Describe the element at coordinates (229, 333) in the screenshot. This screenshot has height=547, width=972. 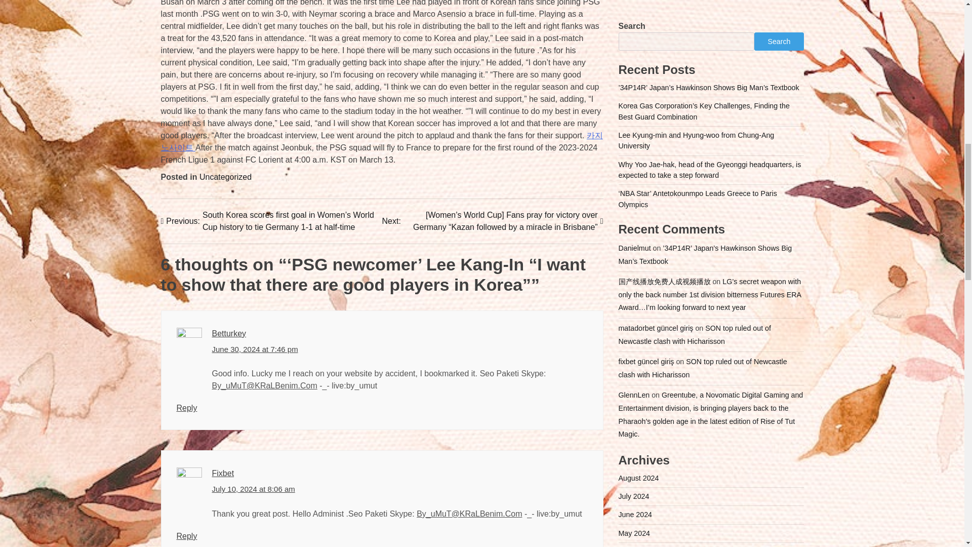
I see `Betturkey` at that location.